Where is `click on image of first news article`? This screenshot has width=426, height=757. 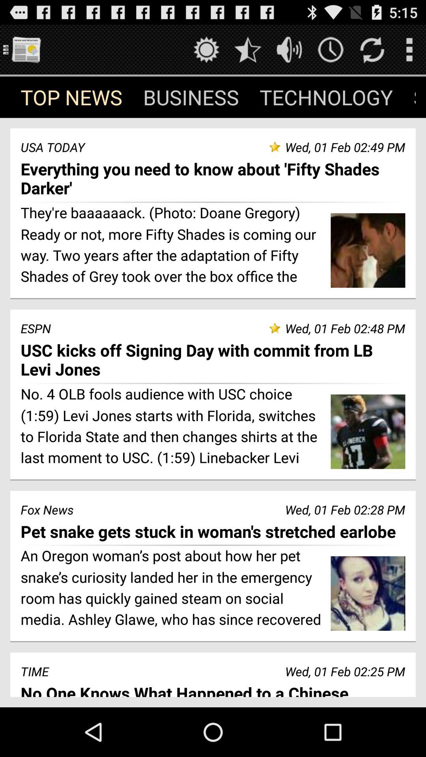
click on image of first news article is located at coordinates (368, 250).